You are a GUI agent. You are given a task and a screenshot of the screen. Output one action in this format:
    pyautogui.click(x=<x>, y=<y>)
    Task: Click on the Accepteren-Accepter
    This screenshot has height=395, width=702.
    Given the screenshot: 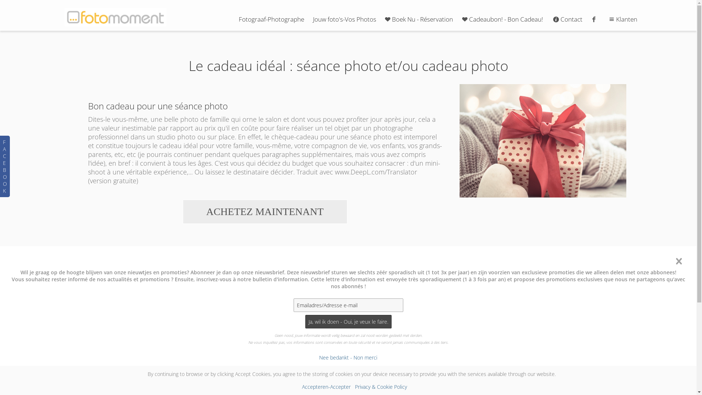 What is the action you would take?
    pyautogui.click(x=326, y=387)
    